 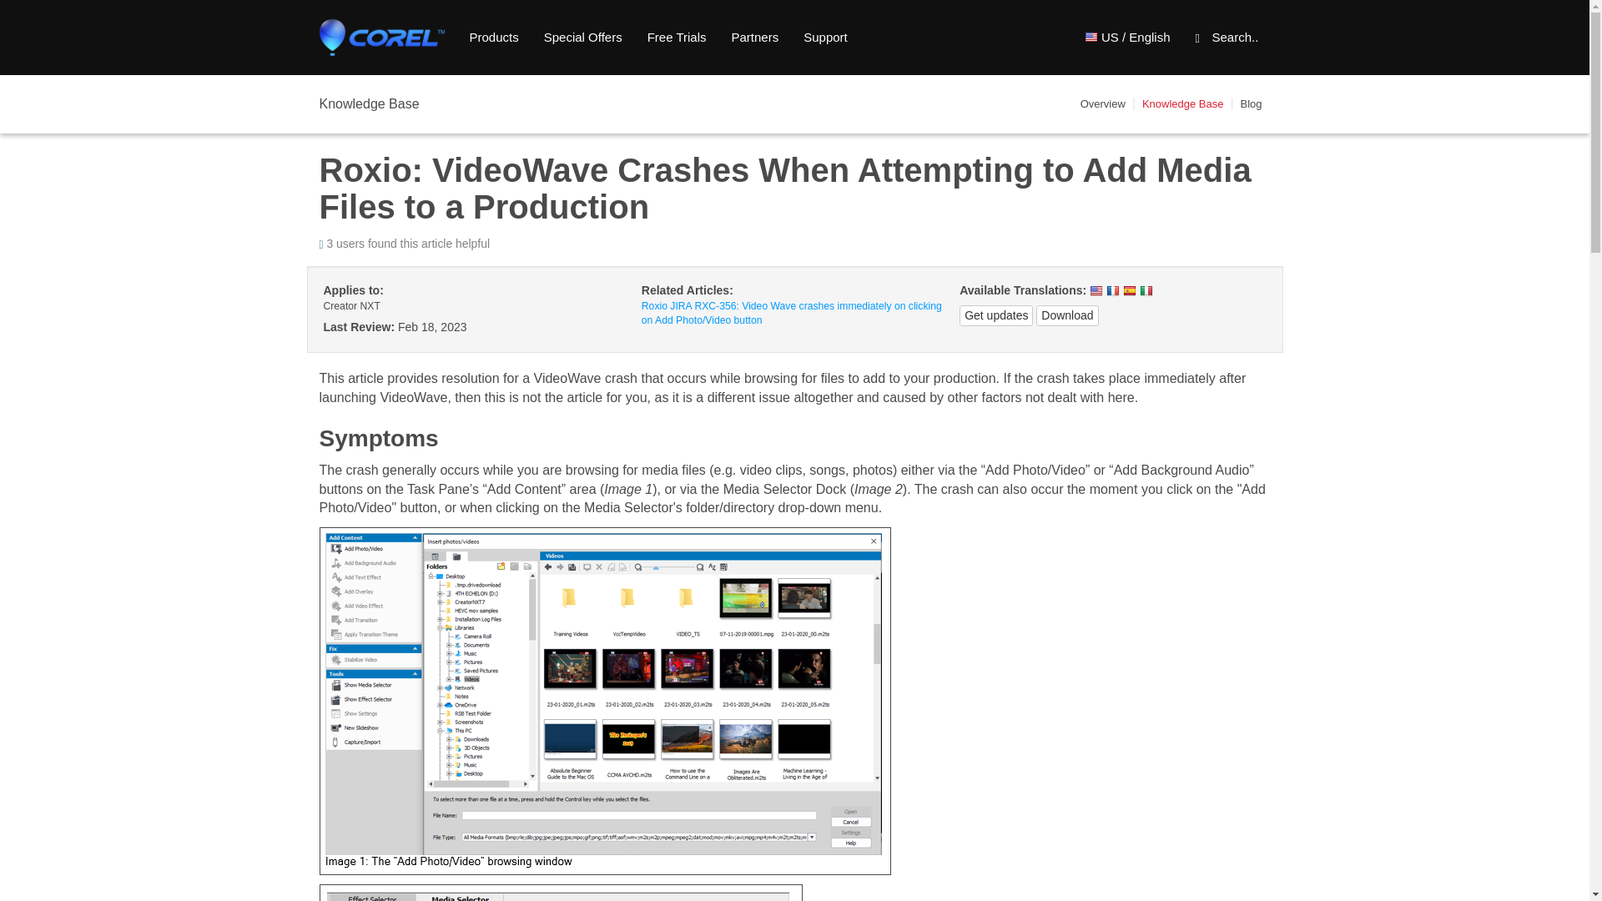 I want to click on Download, so click(x=1066, y=315).